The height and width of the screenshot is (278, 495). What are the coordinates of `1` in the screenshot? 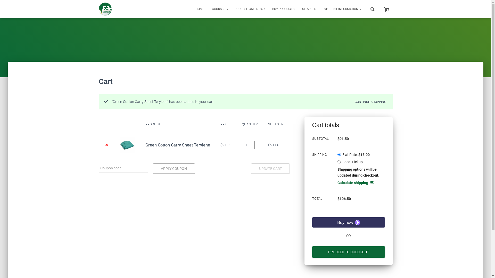 It's located at (386, 9).